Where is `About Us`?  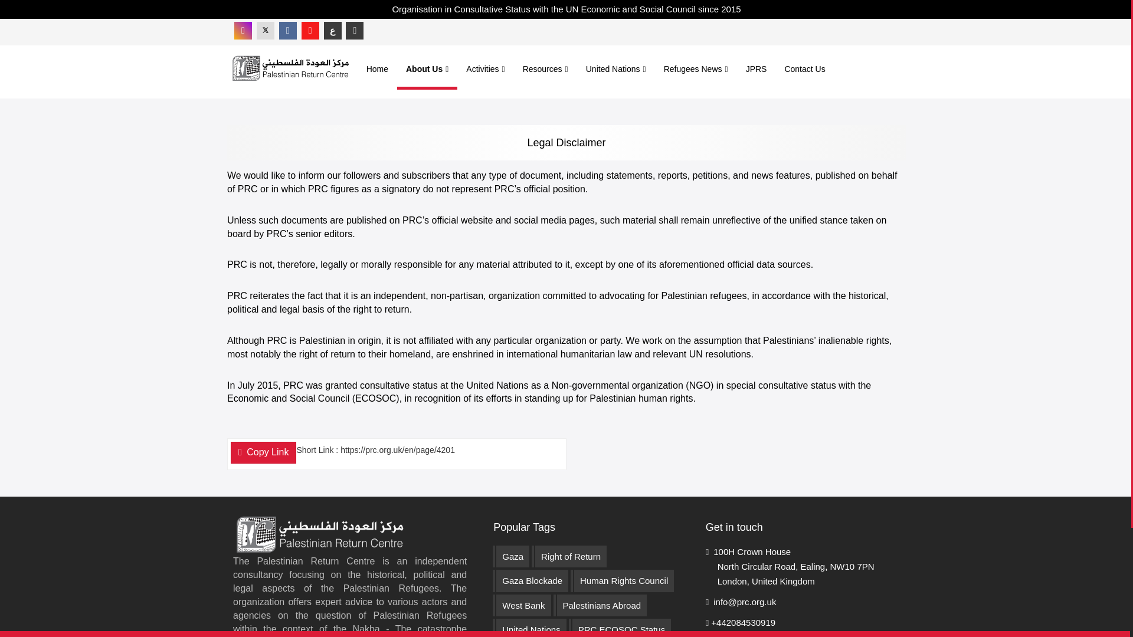 About Us is located at coordinates (427, 72).